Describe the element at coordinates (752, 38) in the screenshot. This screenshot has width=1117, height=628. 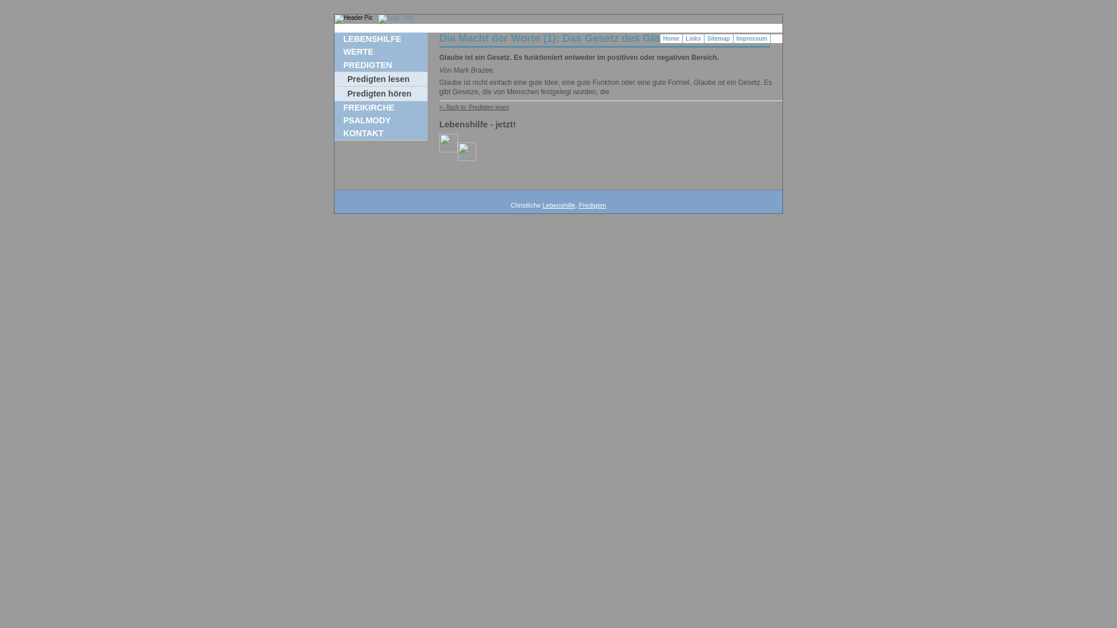
I see `Impressum` at that location.